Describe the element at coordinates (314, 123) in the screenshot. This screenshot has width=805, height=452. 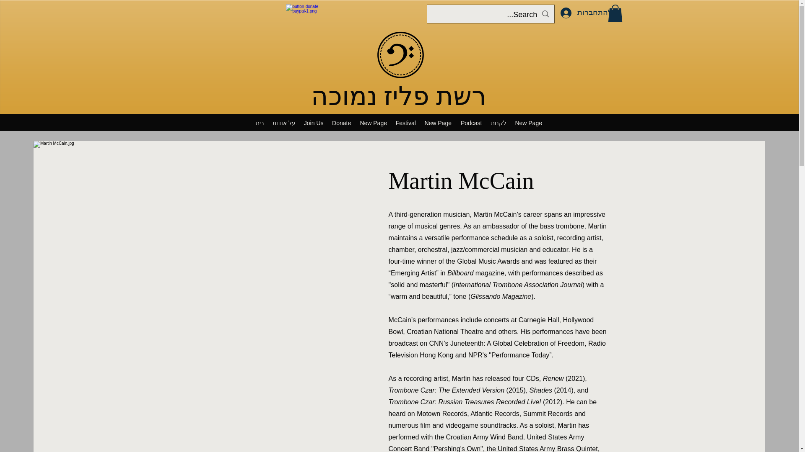
I see `Join Us` at that location.